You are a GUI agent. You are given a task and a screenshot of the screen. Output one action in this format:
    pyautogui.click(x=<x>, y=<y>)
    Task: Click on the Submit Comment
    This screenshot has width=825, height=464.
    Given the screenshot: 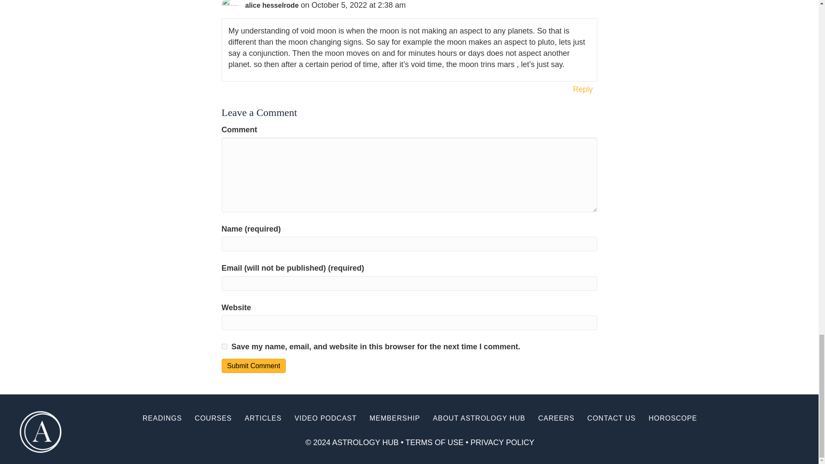 What is the action you would take?
    pyautogui.click(x=254, y=366)
    